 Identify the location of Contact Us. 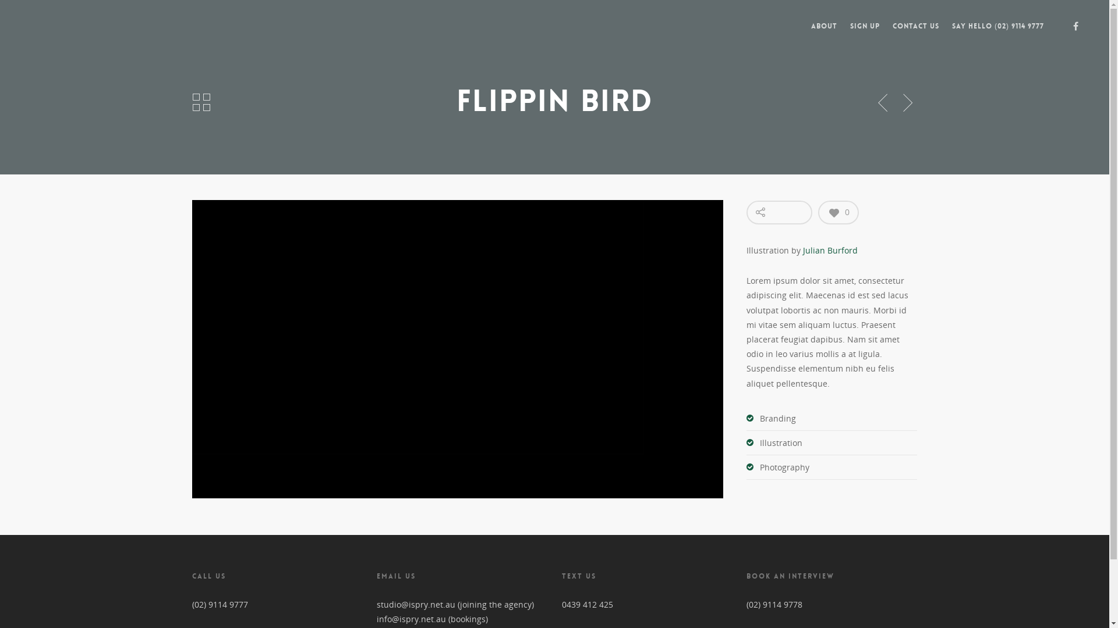
(916, 35).